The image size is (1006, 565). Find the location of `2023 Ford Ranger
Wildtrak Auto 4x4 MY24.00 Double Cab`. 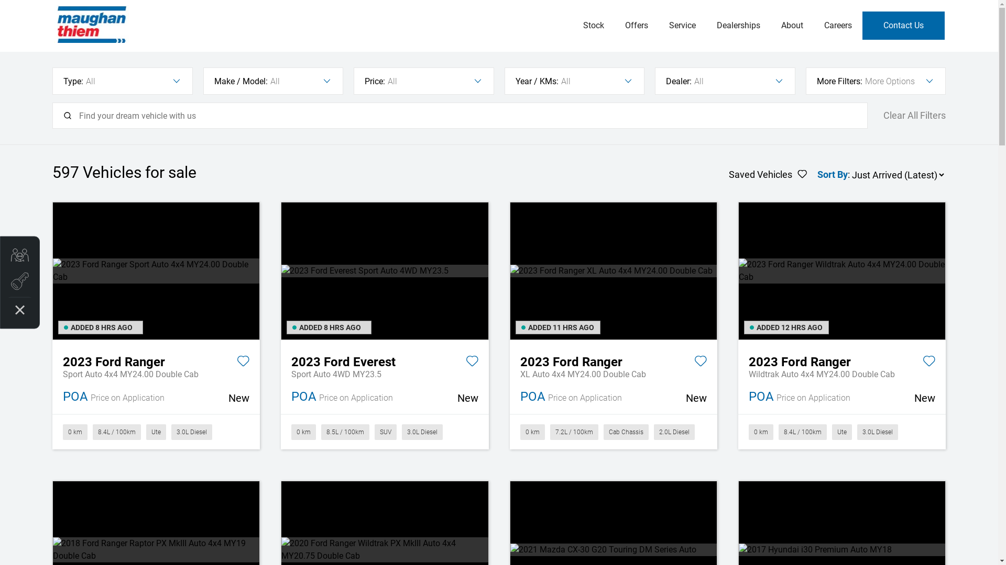

2023 Ford Ranger
Wildtrak Auto 4x4 MY24.00 Double Cab is located at coordinates (842, 360).